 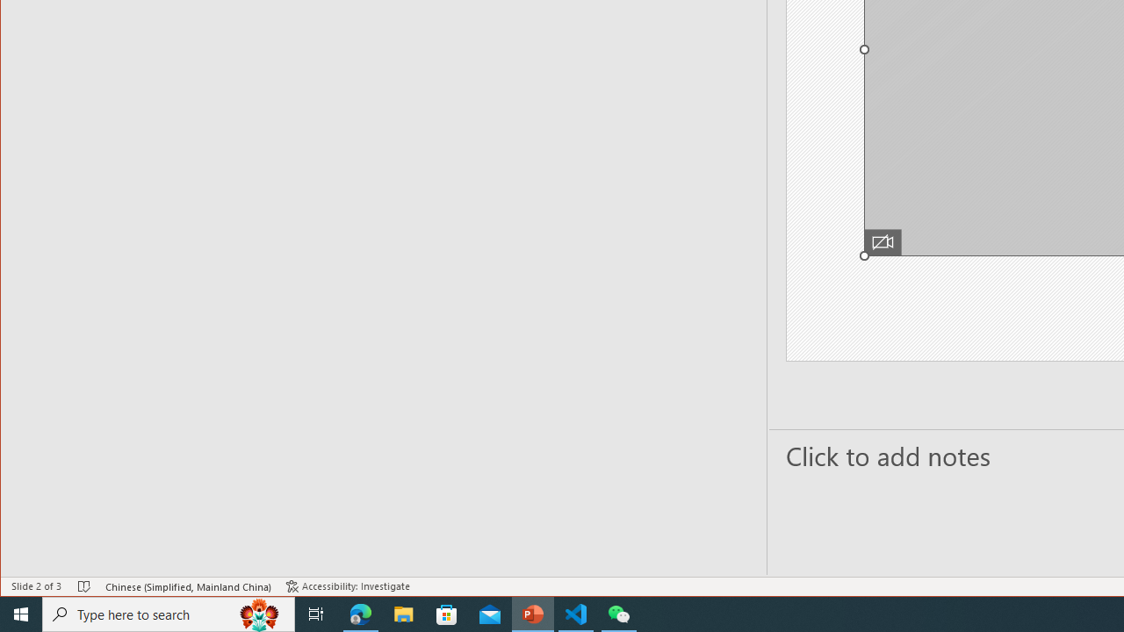 I want to click on PowerPoint - 1 running window, so click(x=533, y=614).